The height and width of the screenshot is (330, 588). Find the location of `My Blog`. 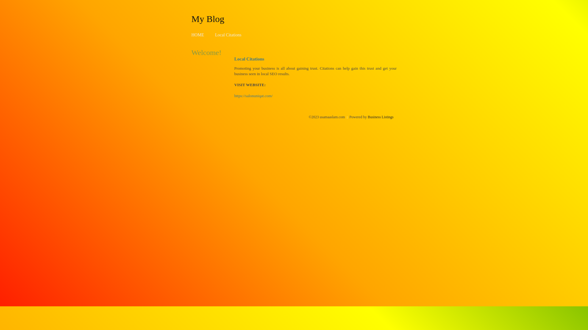

My Blog is located at coordinates (208, 19).